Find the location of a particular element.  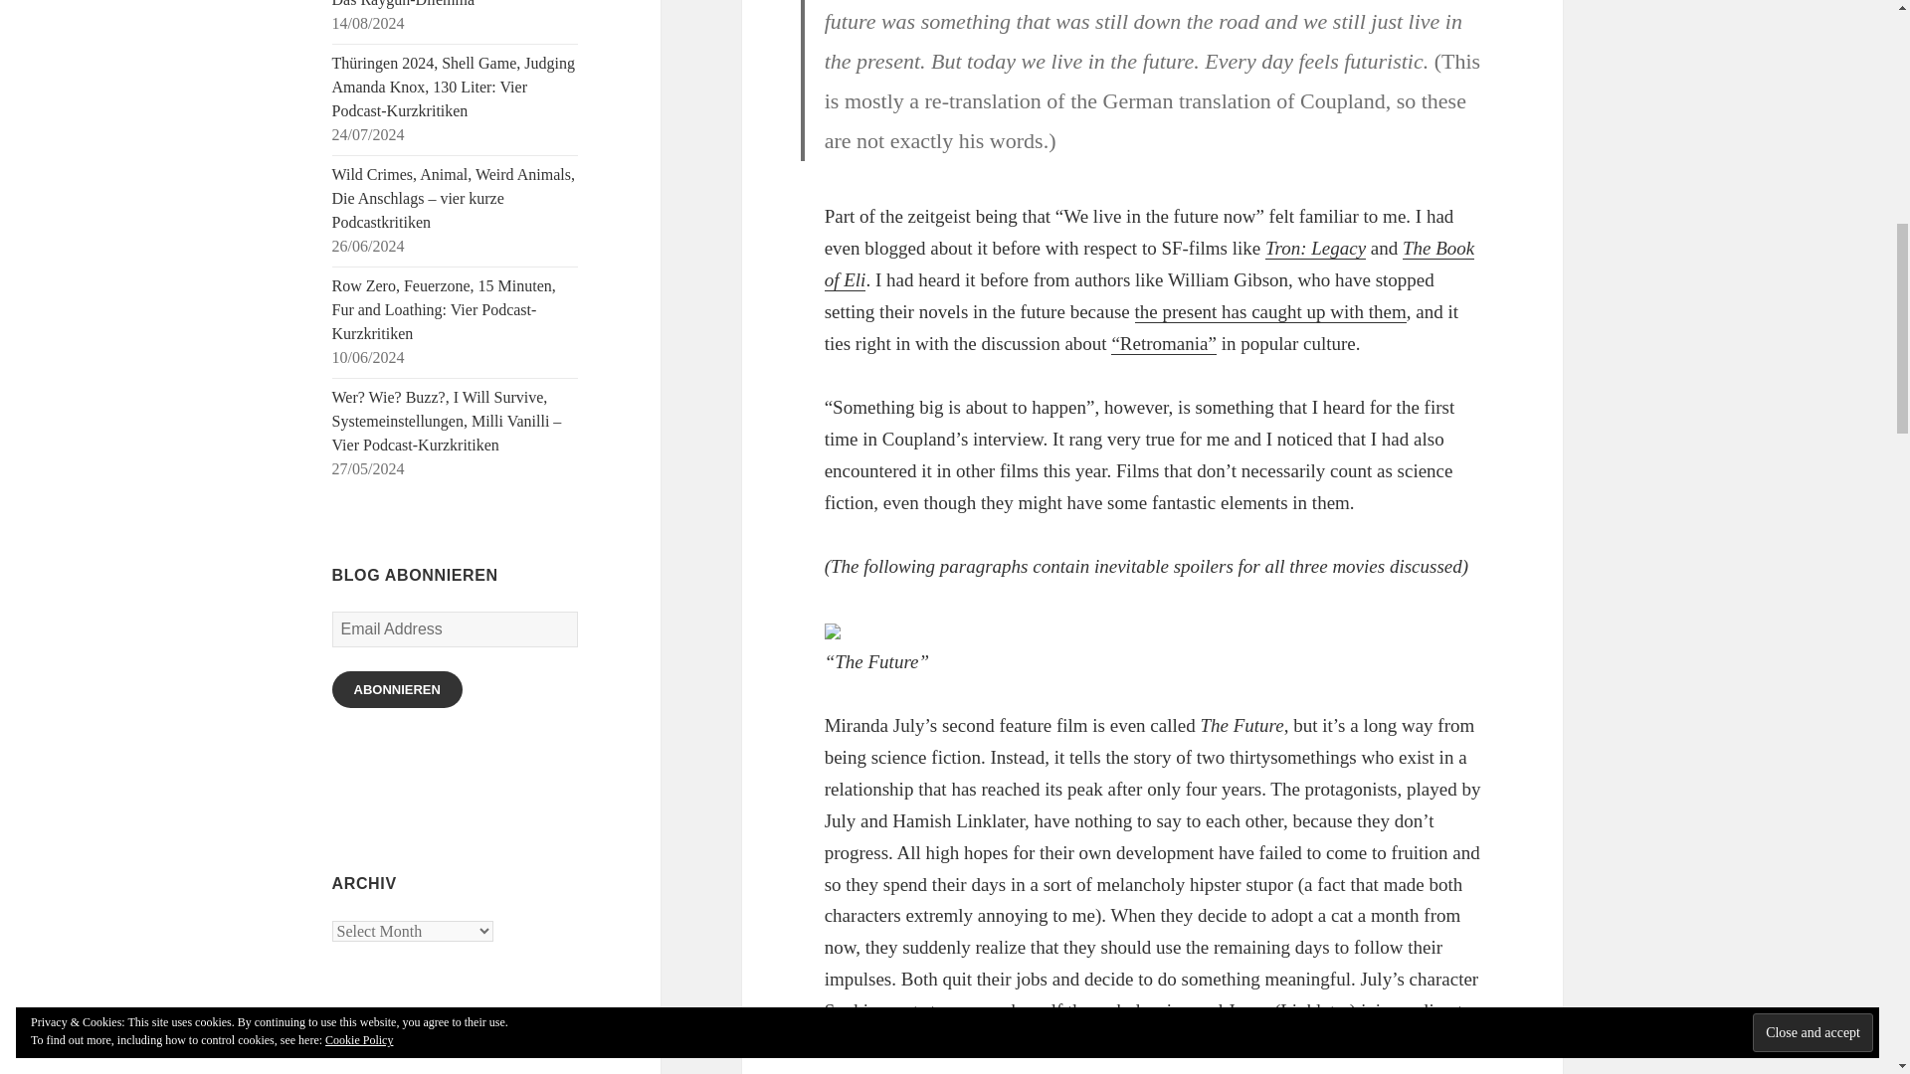

The Book of Eli is located at coordinates (1150, 264).